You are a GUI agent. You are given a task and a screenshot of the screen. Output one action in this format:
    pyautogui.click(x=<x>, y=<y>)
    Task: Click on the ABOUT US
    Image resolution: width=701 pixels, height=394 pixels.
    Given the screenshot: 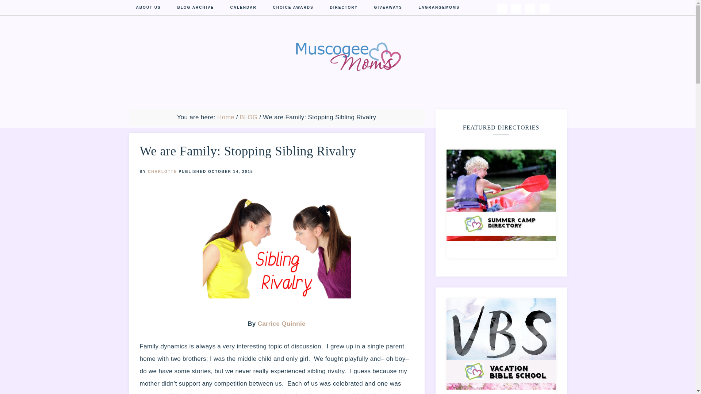 What is the action you would take?
    pyautogui.click(x=148, y=8)
    